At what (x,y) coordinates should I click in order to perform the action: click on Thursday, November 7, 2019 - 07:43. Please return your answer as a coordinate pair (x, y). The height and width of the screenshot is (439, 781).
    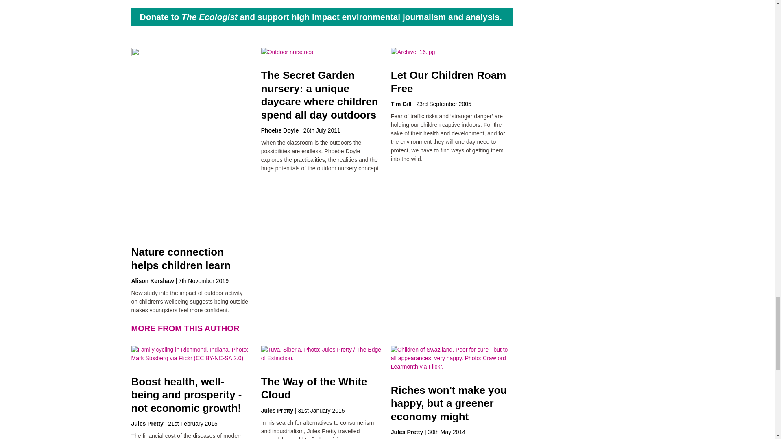
    Looking at the image, I should click on (203, 280).